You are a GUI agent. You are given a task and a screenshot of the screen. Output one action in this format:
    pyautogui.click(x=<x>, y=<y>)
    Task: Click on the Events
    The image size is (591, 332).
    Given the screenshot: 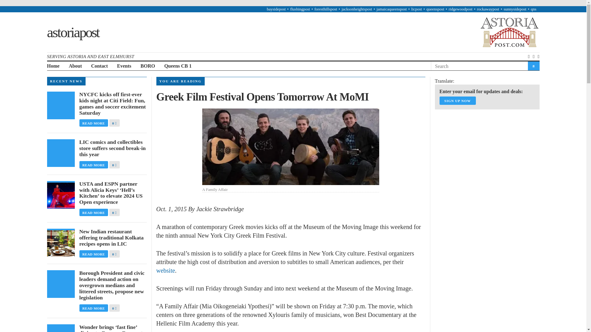 What is the action you would take?
    pyautogui.click(x=124, y=66)
    